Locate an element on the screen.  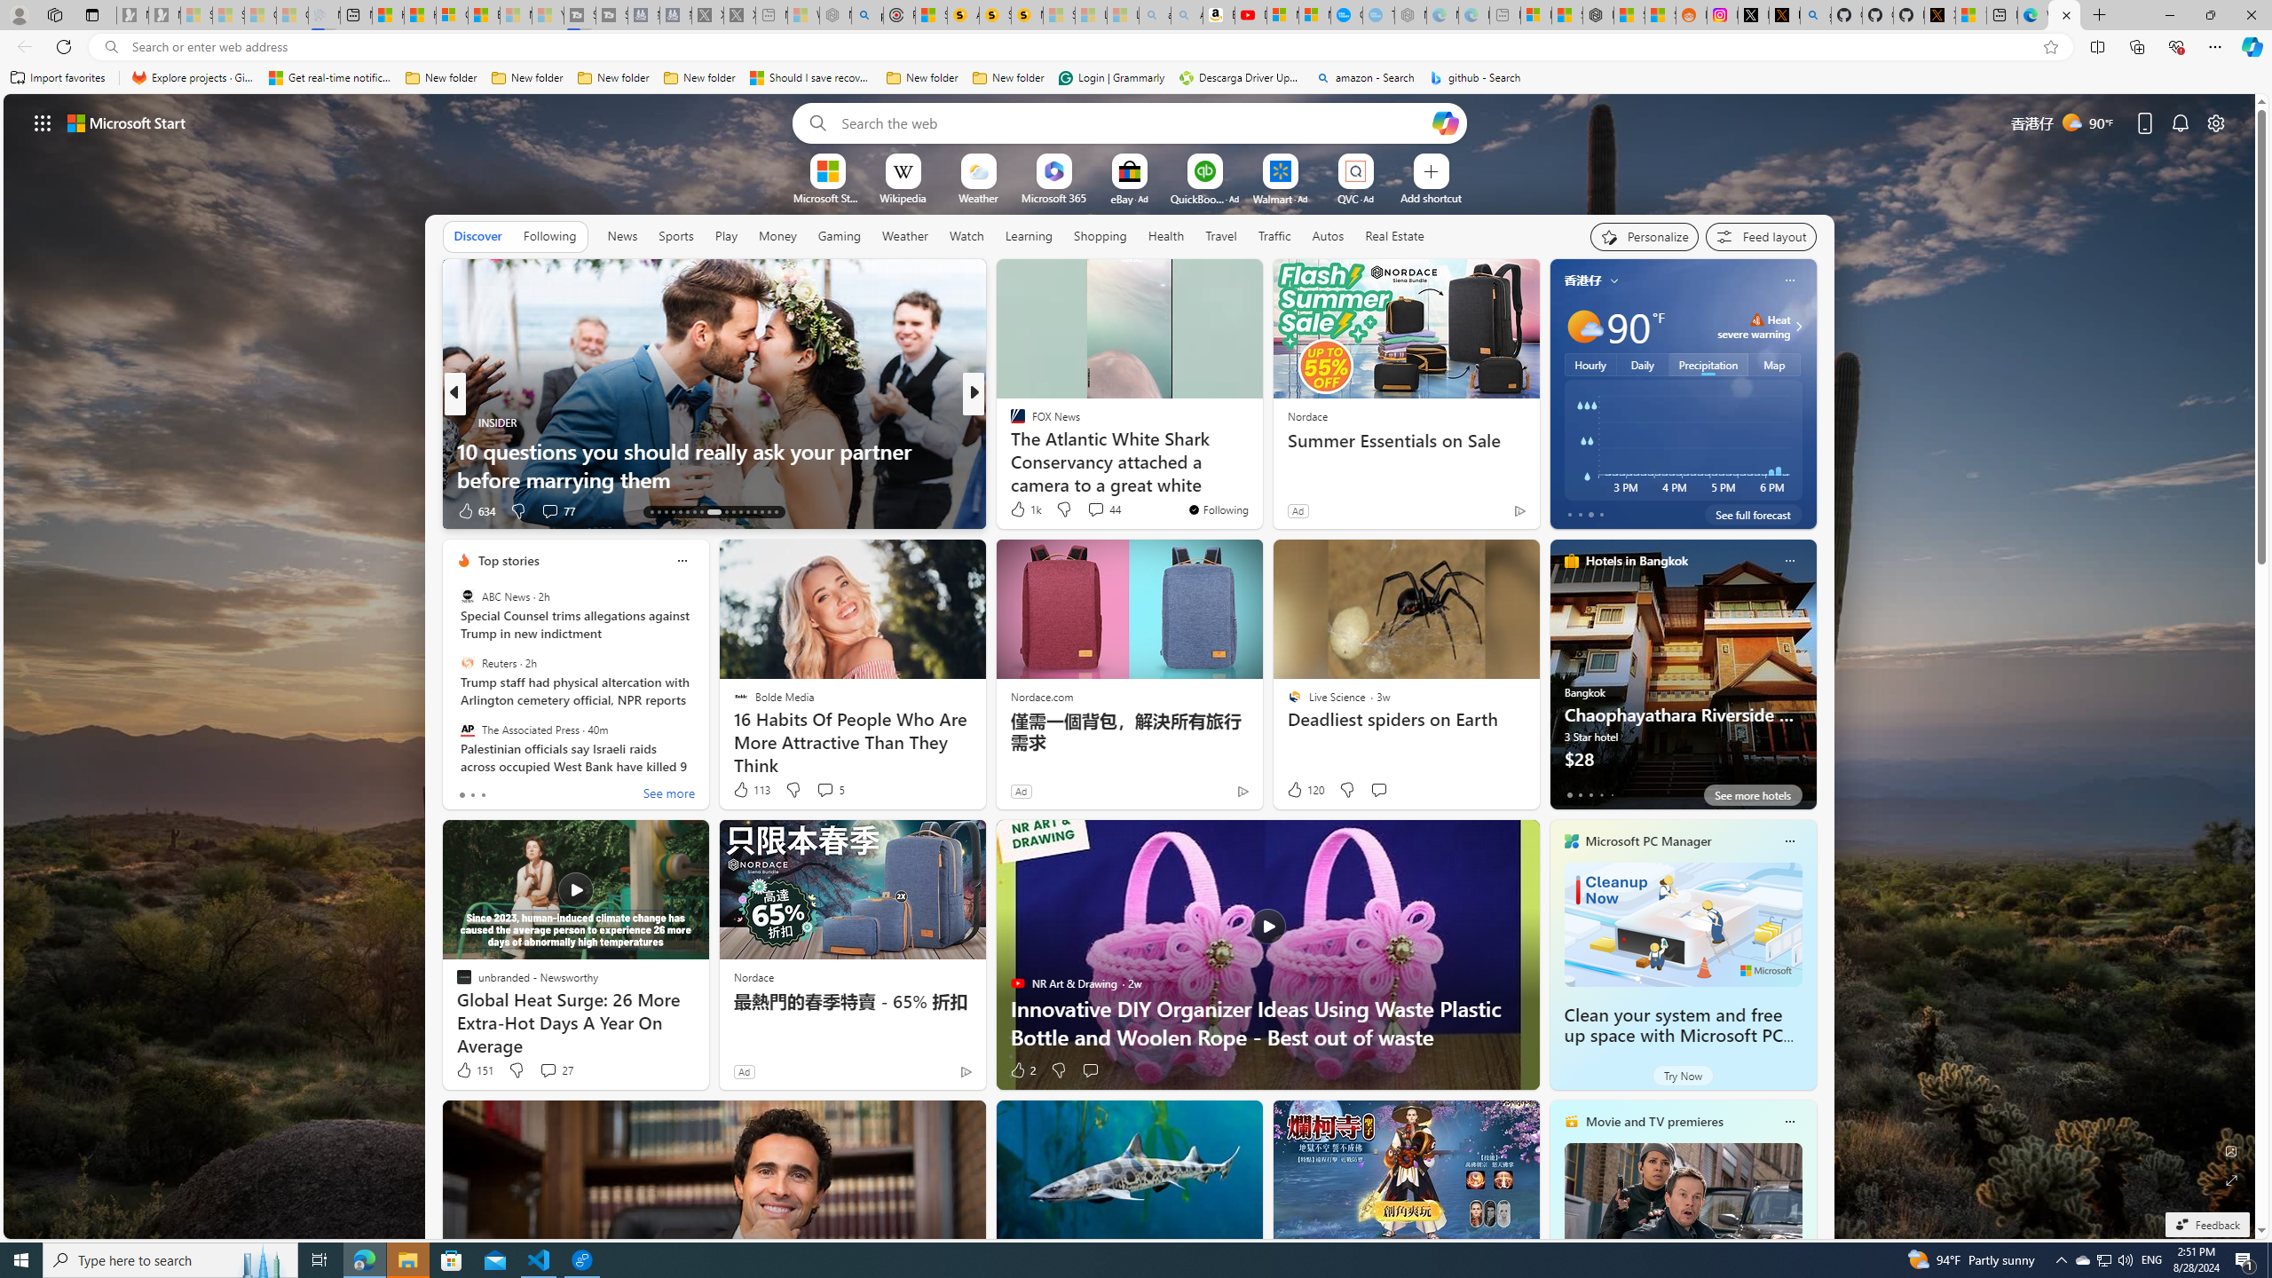
3 PM 4 PM 5 PM 6 PM is located at coordinates (1683, 440).